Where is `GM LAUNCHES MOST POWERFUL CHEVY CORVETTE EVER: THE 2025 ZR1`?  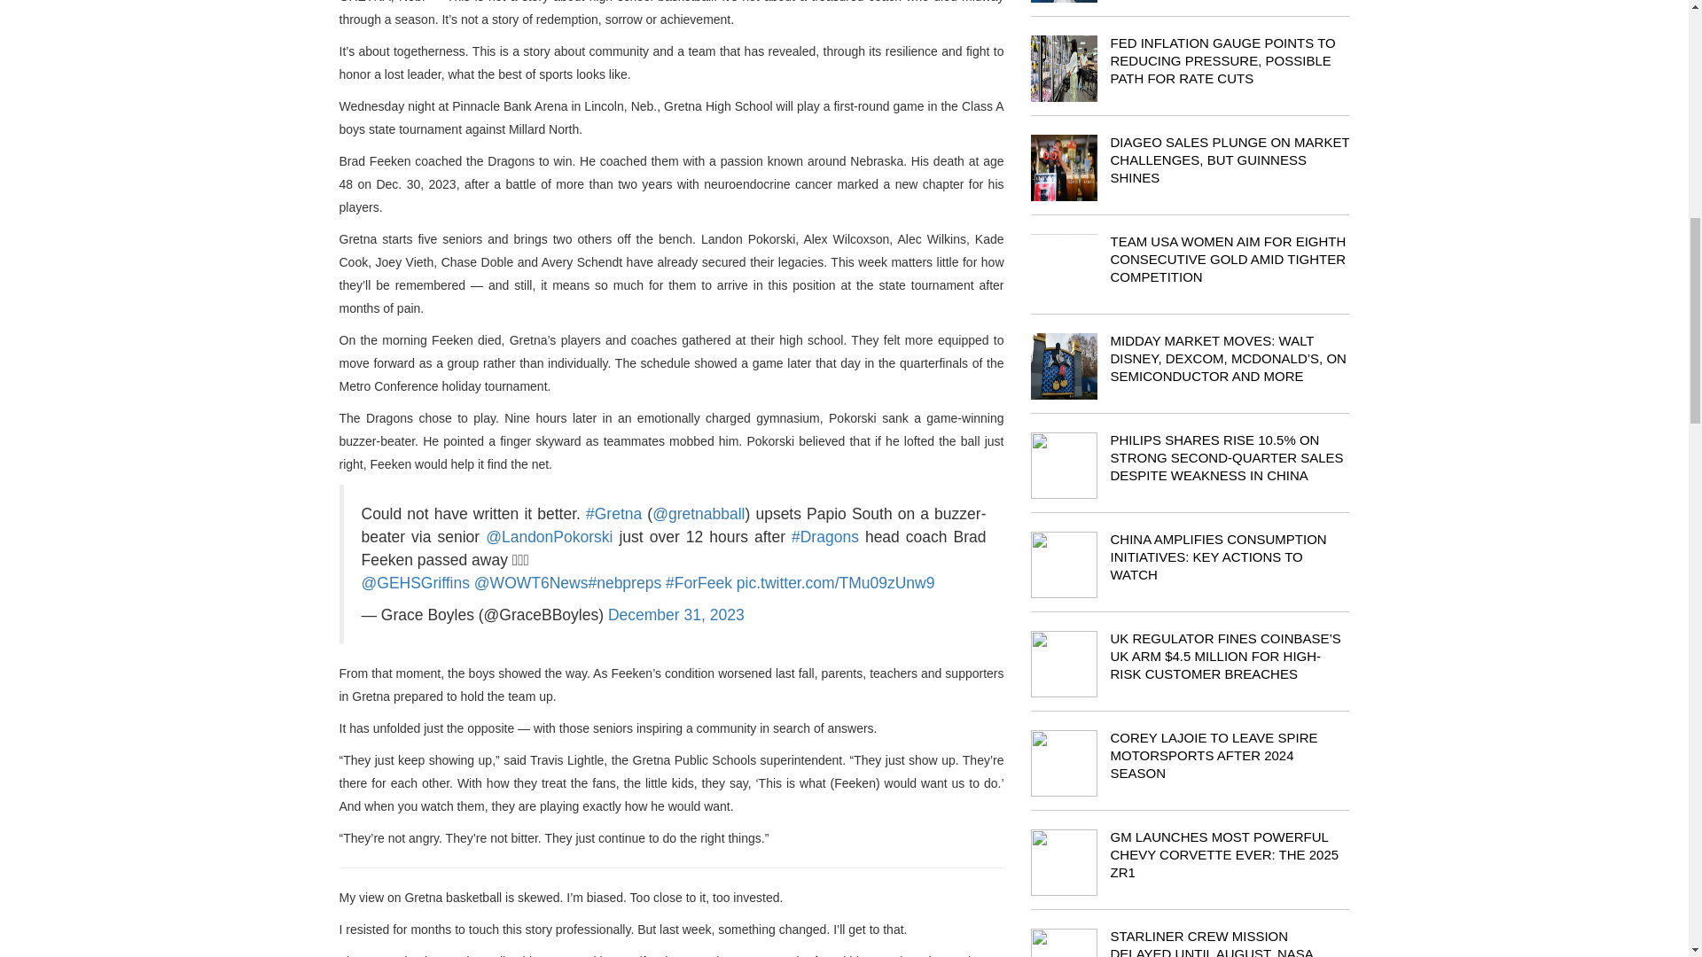 GM LAUNCHES MOST POWERFUL CHEVY CORVETTE EVER: THE 2025 ZR1 is located at coordinates (1223, 854).